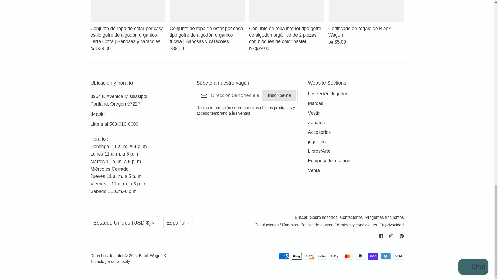 The height and width of the screenshot is (280, 498). I want to click on Llamar al carro negro, so click(124, 124).